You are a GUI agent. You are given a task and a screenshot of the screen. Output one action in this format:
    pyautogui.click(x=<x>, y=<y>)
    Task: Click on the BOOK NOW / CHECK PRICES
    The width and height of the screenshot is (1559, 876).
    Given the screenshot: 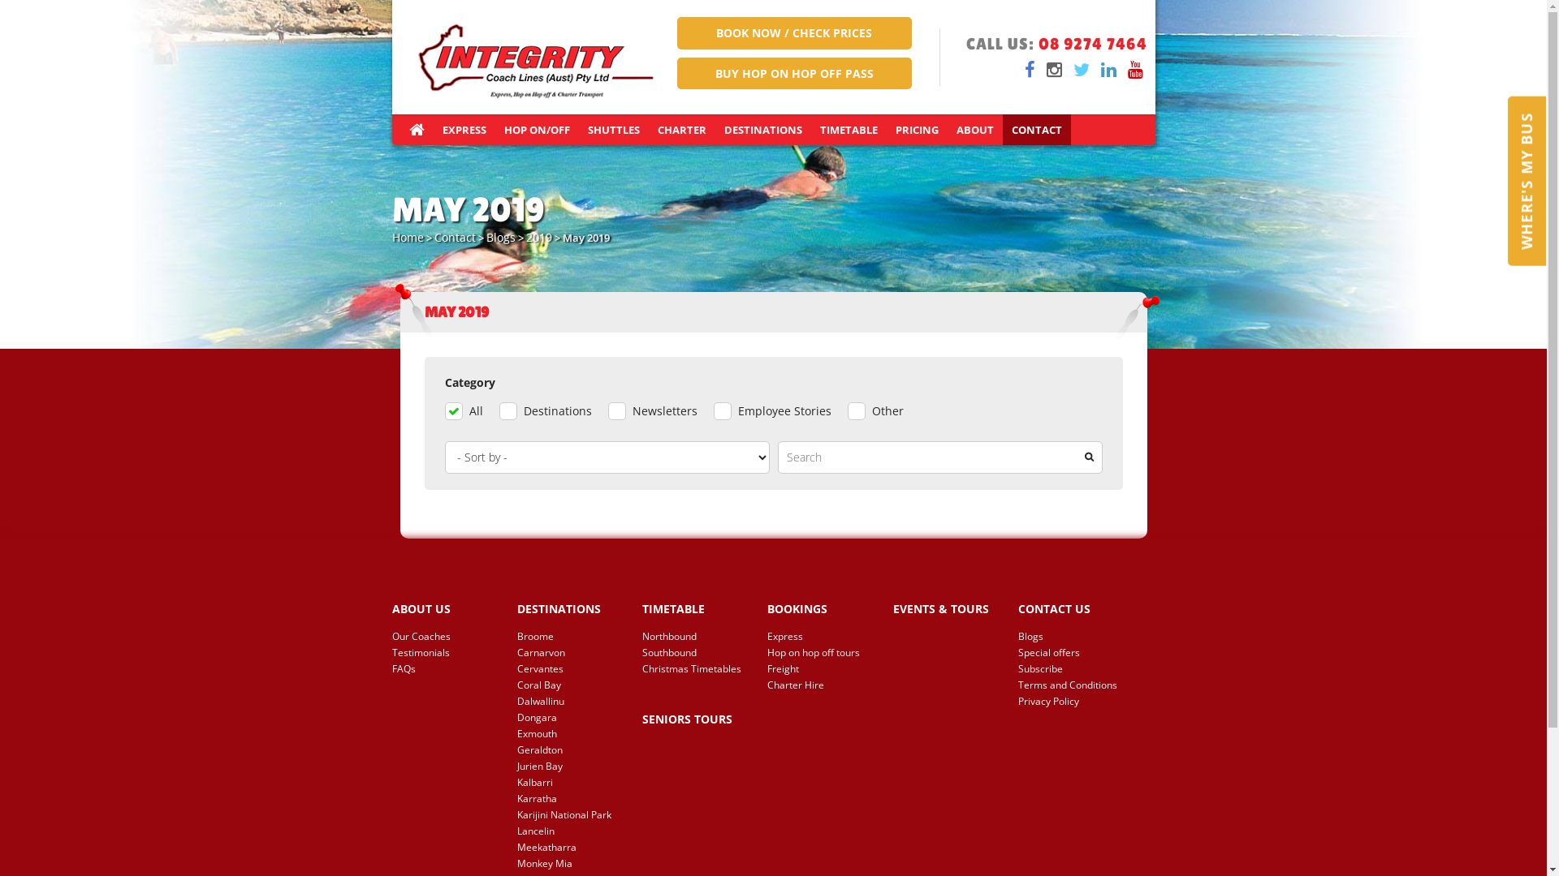 What is the action you would take?
    pyautogui.click(x=794, y=33)
    